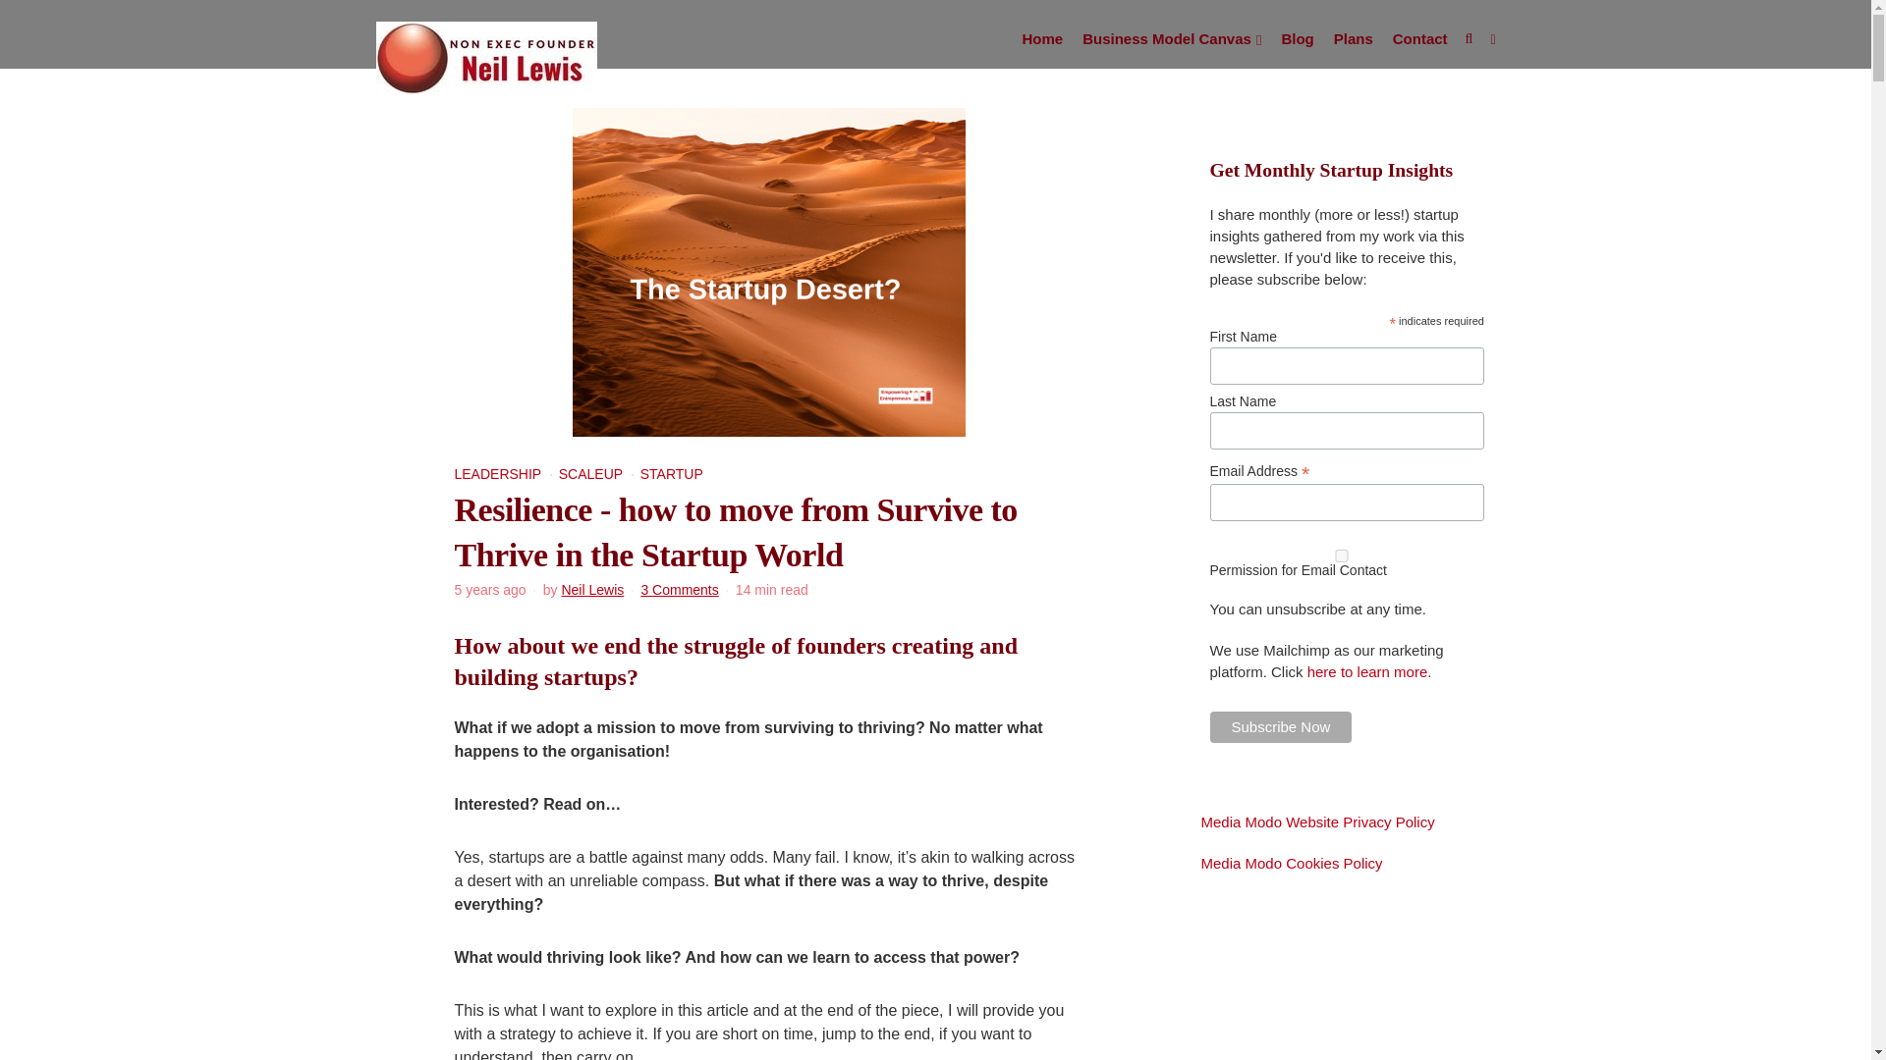  I want to click on Subscribe Now, so click(1281, 726).